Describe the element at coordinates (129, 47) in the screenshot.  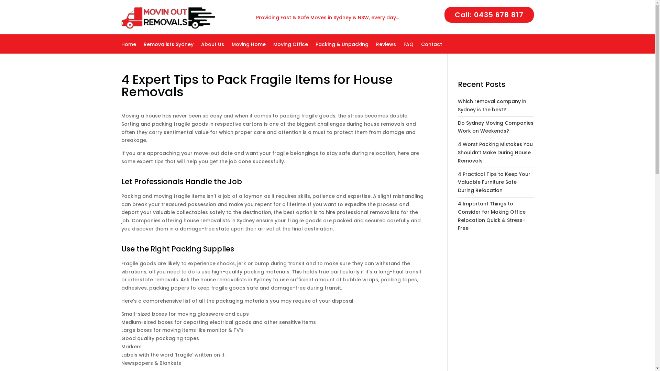
I see `Home` at that location.